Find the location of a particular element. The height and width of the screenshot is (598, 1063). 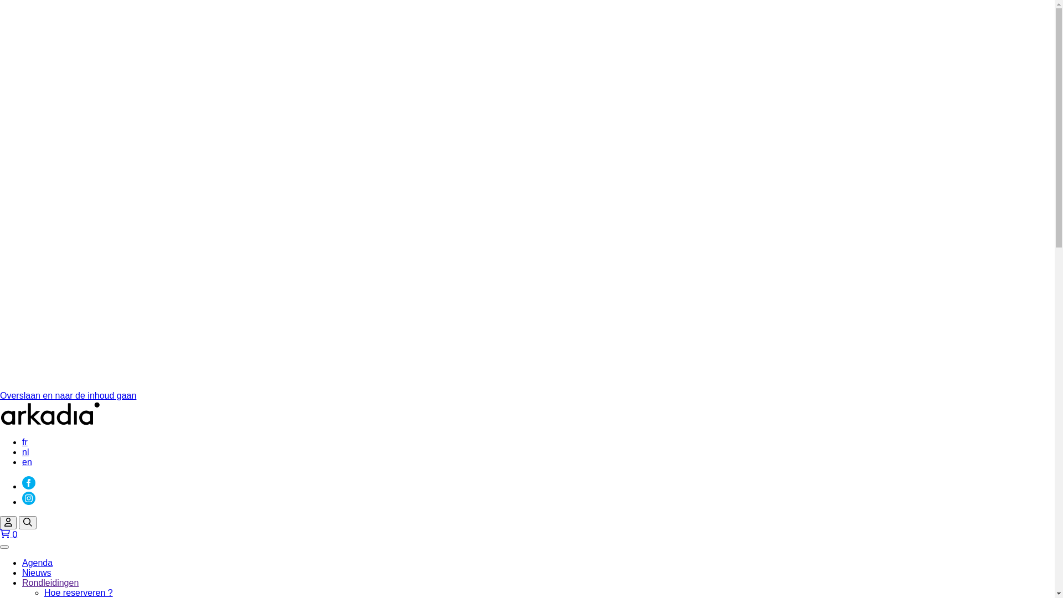

Overslaan en naar de inhoud gaan is located at coordinates (68, 395).